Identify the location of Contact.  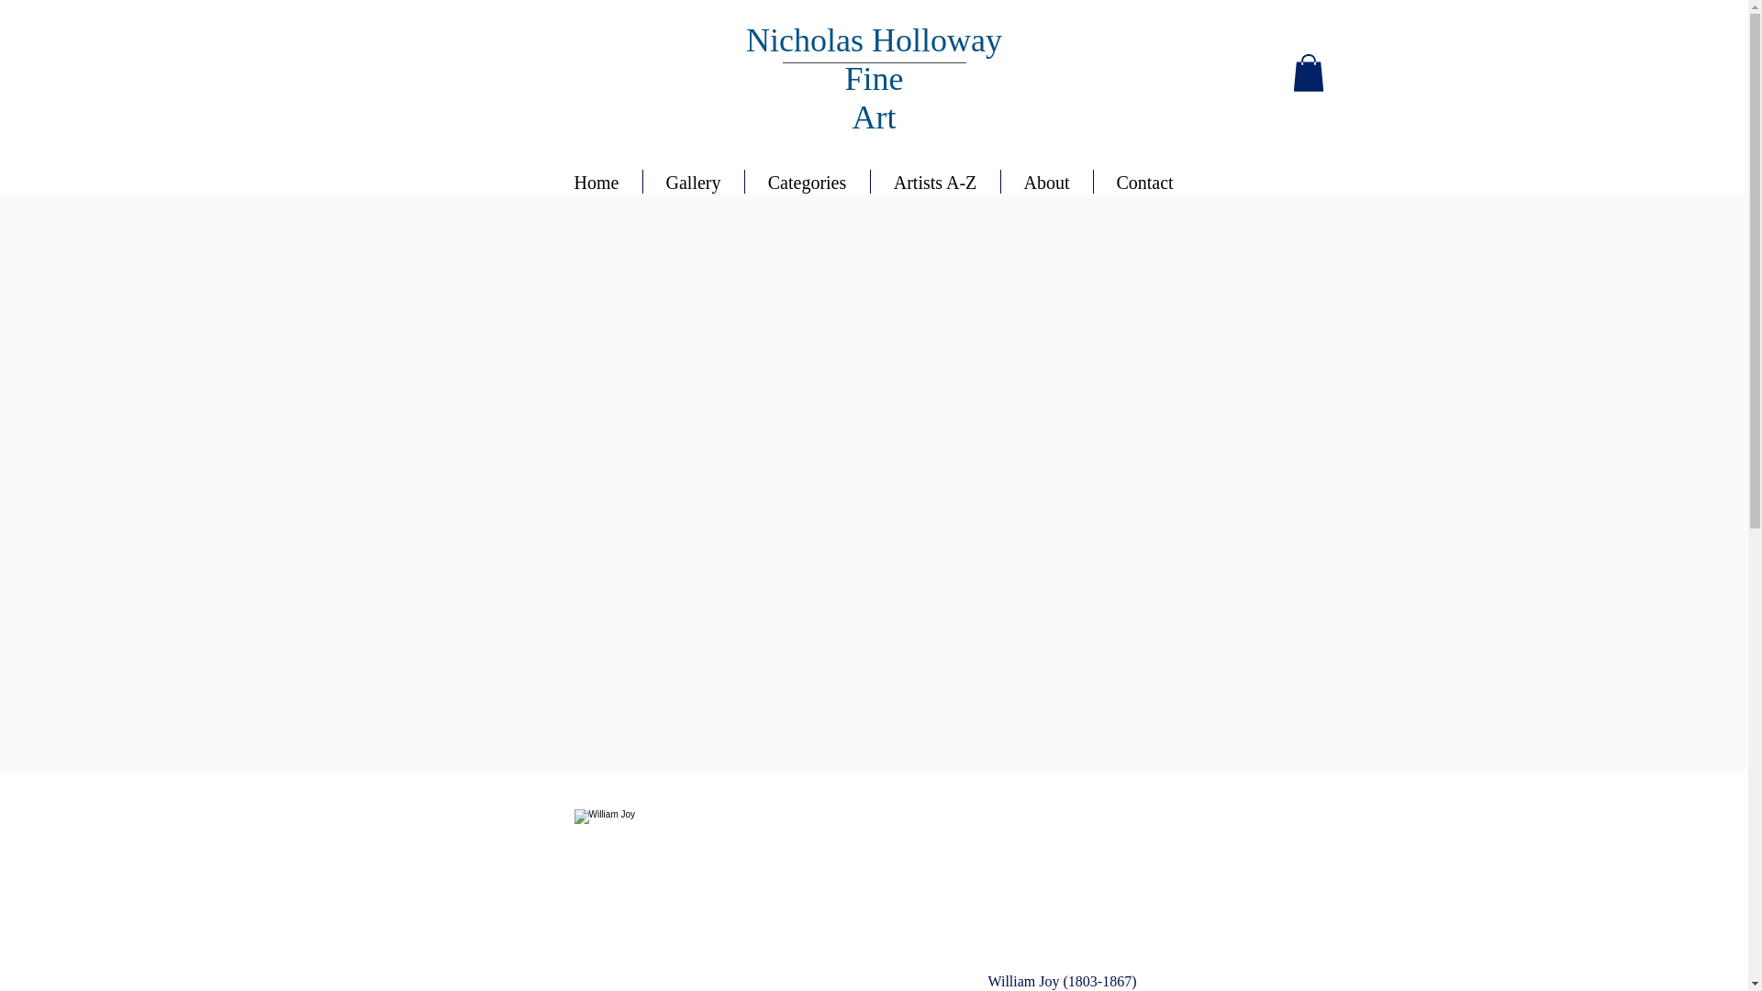
(1145, 181).